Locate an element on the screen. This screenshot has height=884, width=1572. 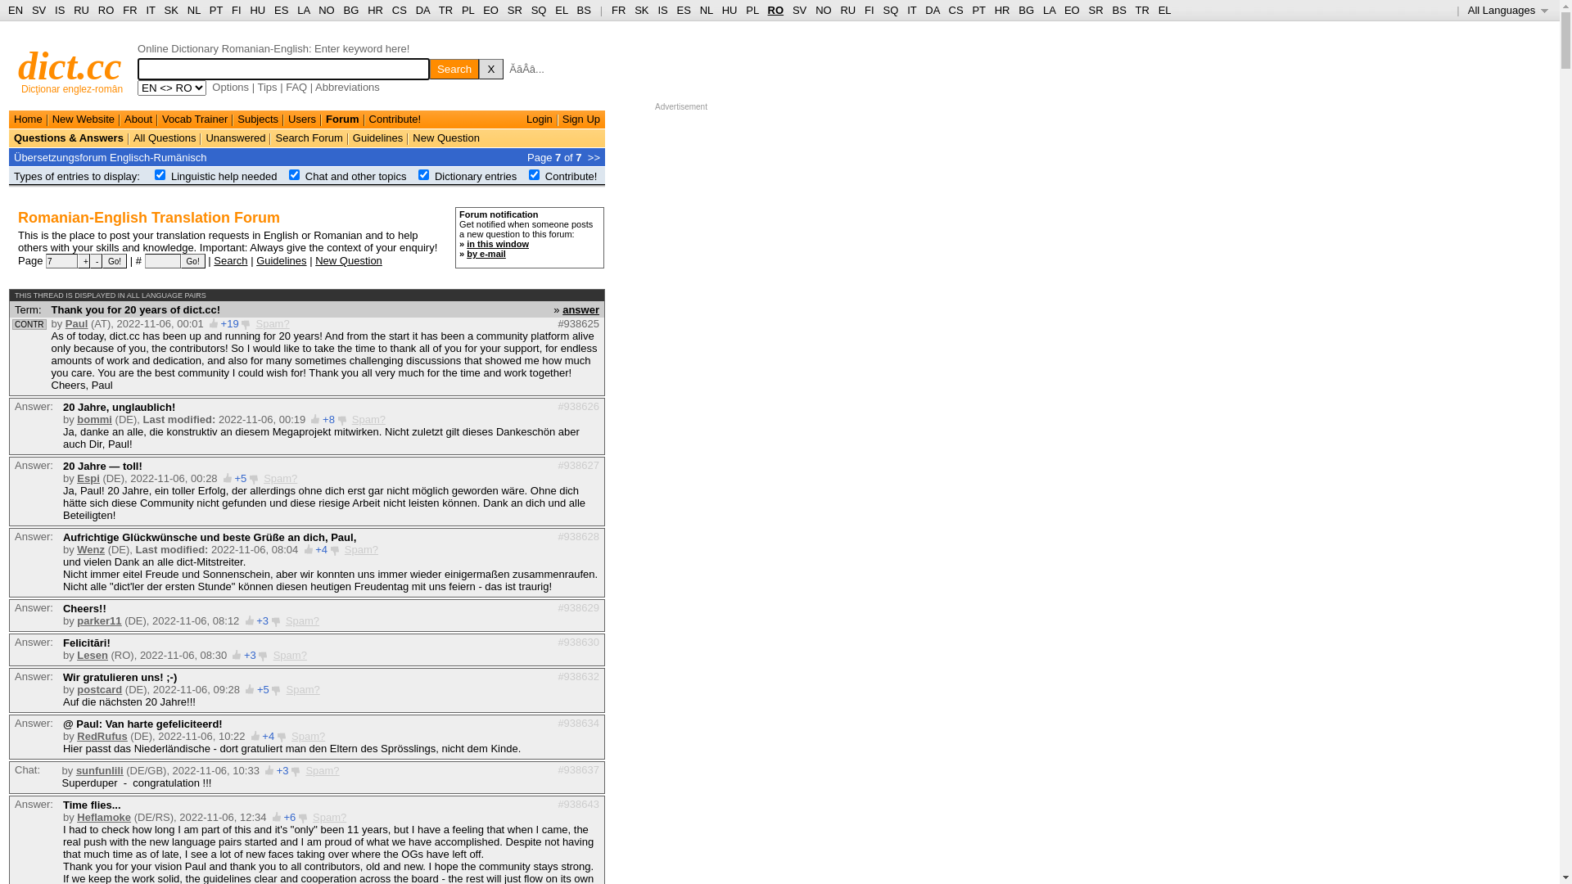
SV is located at coordinates (39, 10).